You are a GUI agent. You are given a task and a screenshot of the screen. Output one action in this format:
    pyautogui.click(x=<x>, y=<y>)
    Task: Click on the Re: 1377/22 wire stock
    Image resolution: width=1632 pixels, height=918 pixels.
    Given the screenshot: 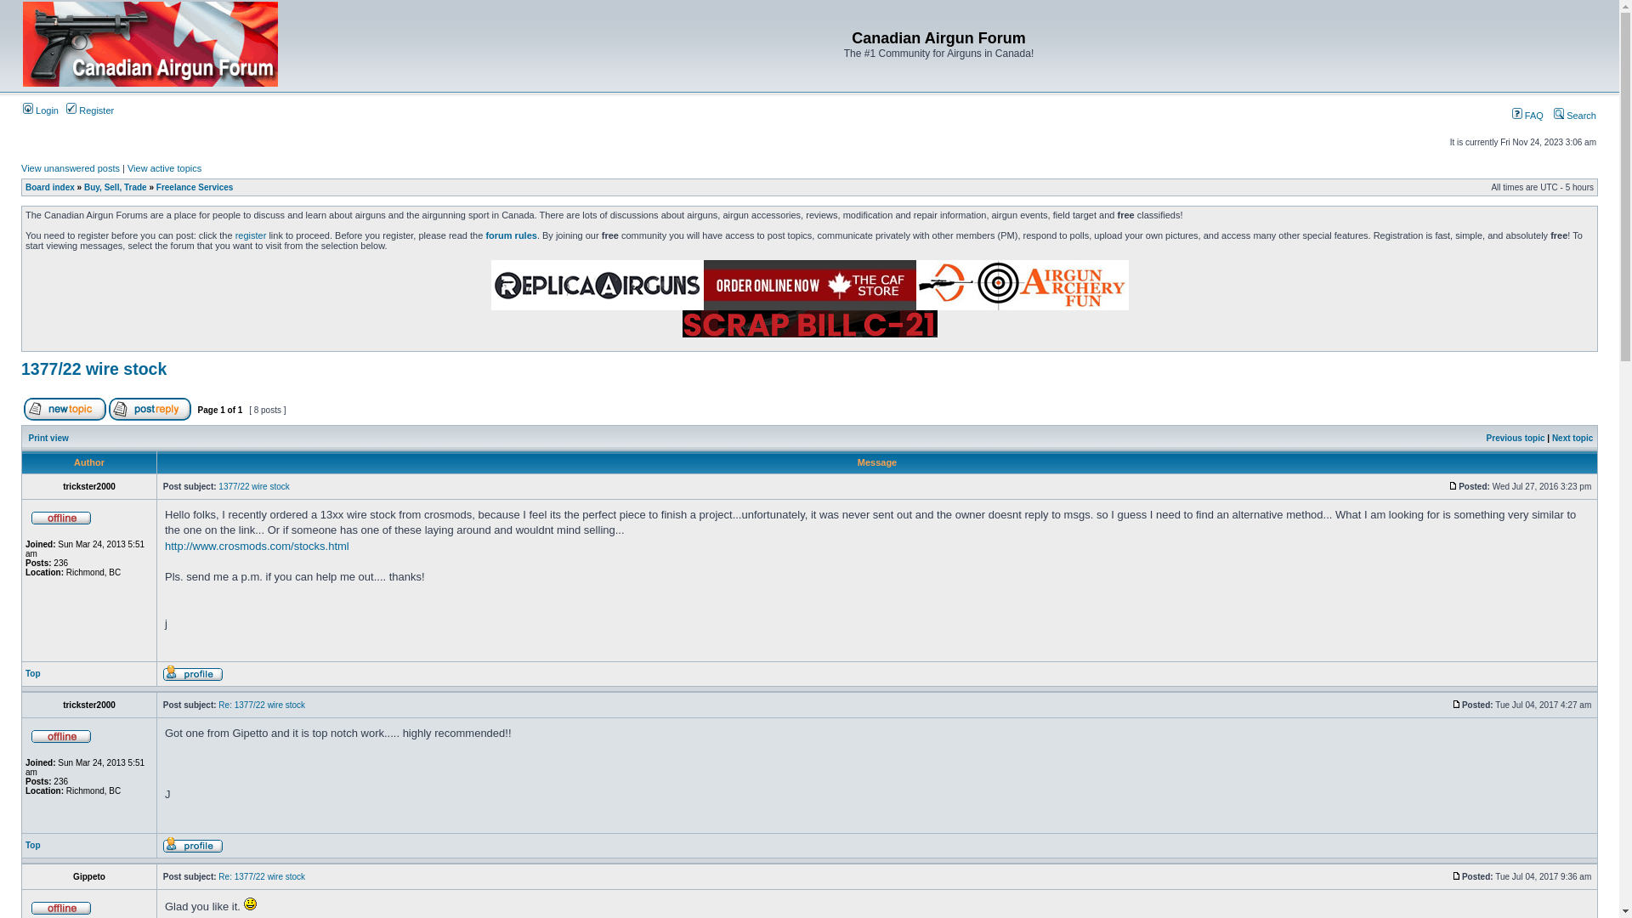 What is the action you would take?
    pyautogui.click(x=262, y=877)
    